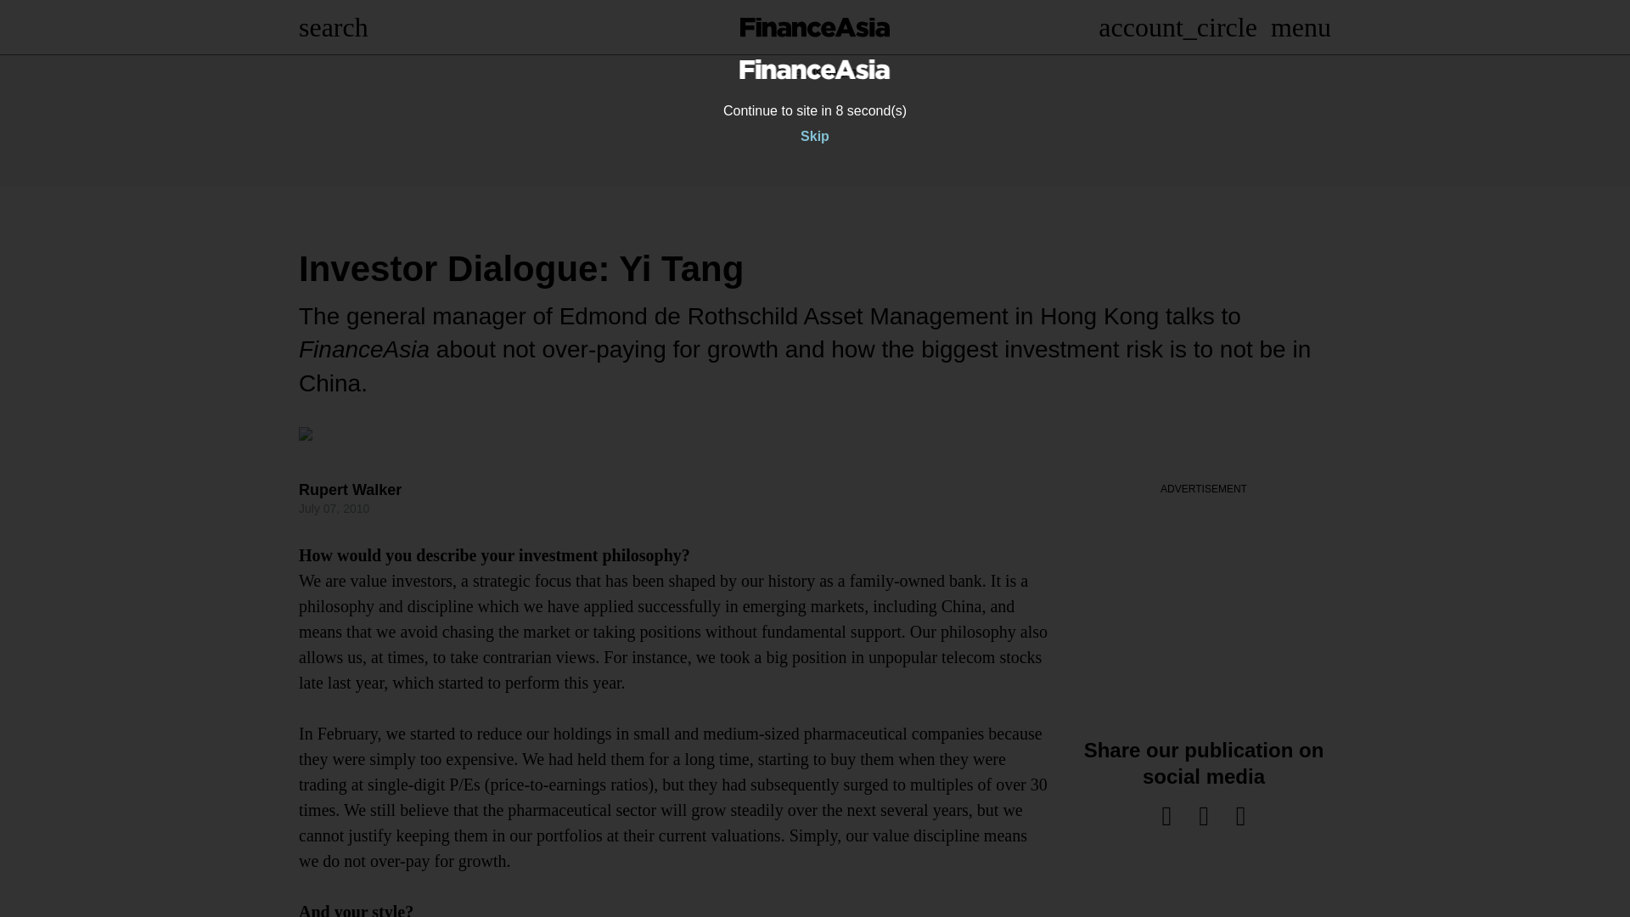 The width and height of the screenshot is (1630, 917). Describe the element at coordinates (1178, 27) in the screenshot. I see `Sign In` at that location.